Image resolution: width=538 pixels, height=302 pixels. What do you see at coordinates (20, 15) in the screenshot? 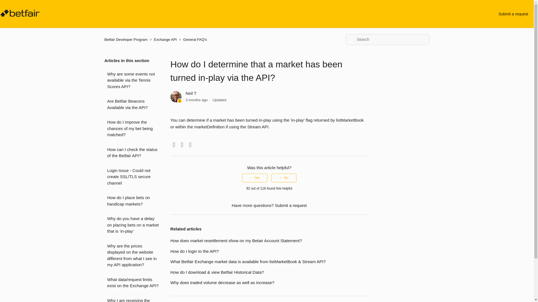
I see `Betfair Developers` at bounding box center [20, 15].